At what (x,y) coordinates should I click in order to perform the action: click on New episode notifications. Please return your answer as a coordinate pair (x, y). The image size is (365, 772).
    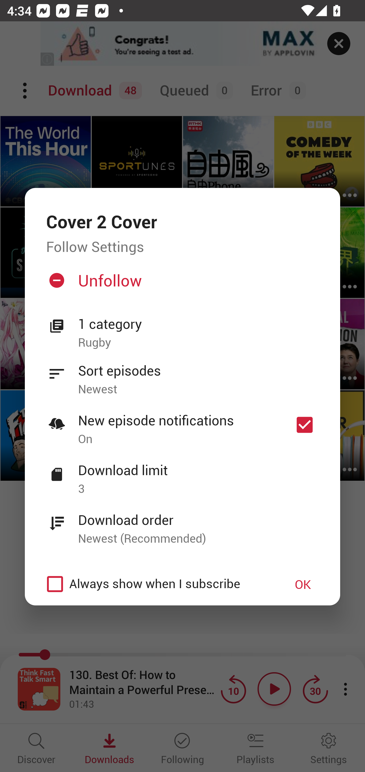
    Looking at the image, I should click on (305, 425).